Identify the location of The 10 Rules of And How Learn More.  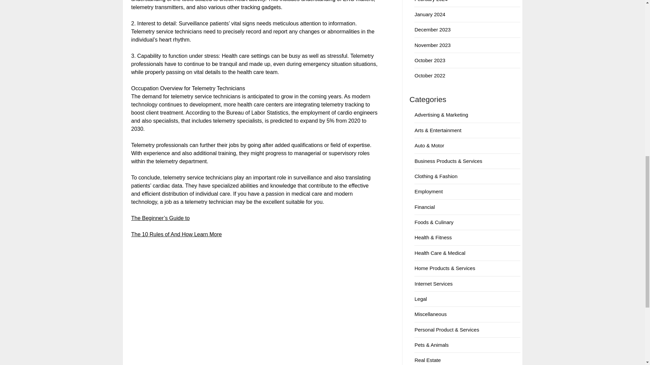
(177, 234).